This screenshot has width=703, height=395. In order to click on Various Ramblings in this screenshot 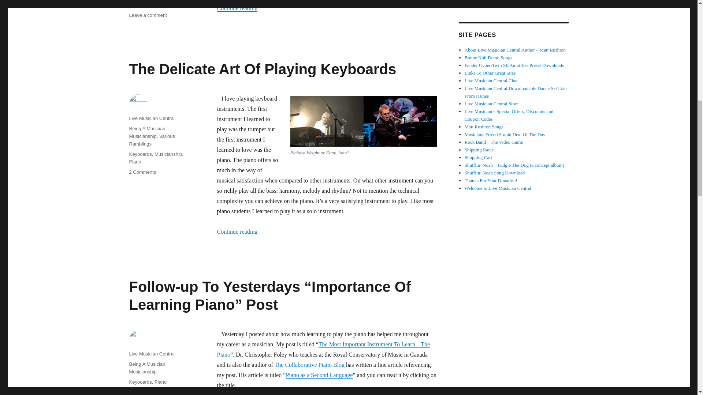, I will do `click(262, 69)`.